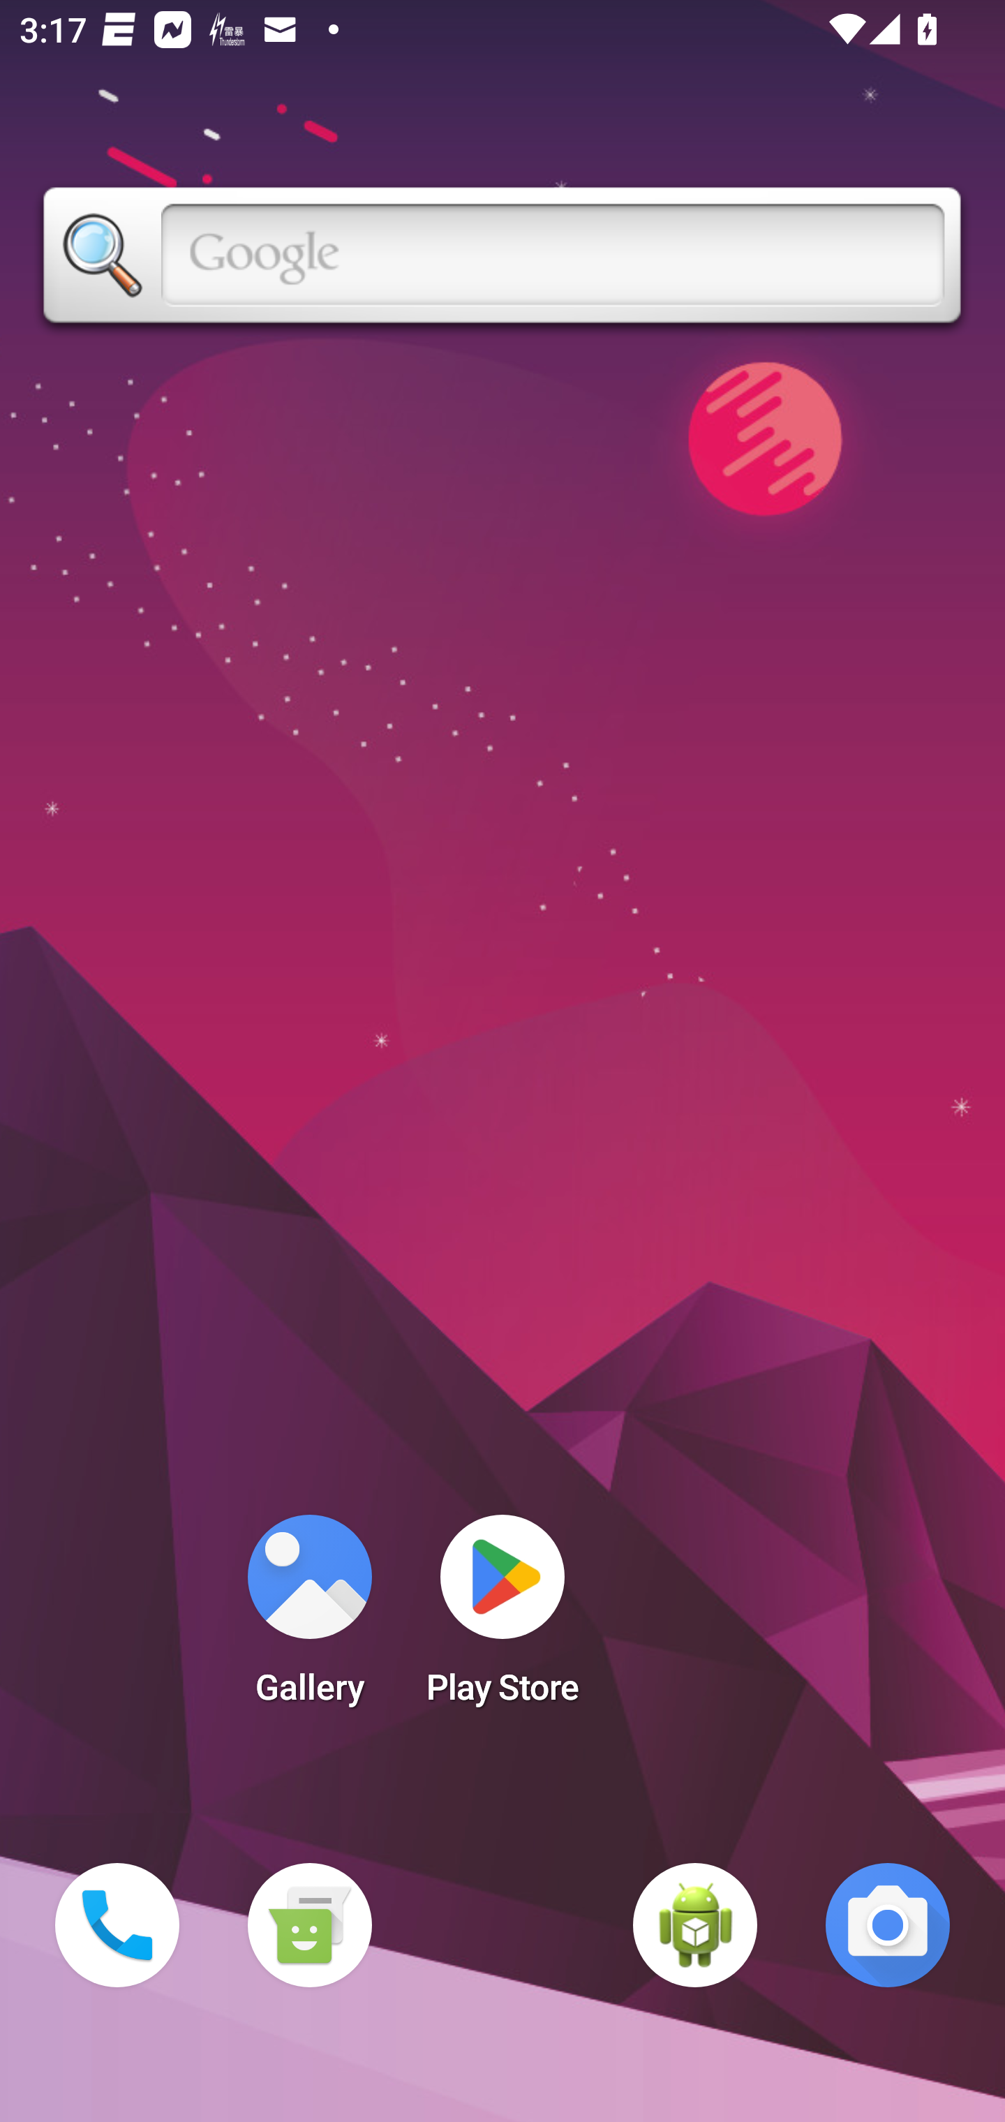 The image size is (1005, 2122). I want to click on Camera, so click(888, 1925).